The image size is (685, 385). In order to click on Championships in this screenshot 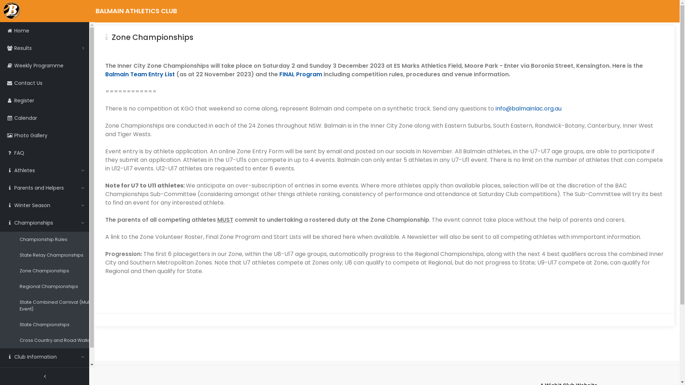, I will do `click(45, 223)`.